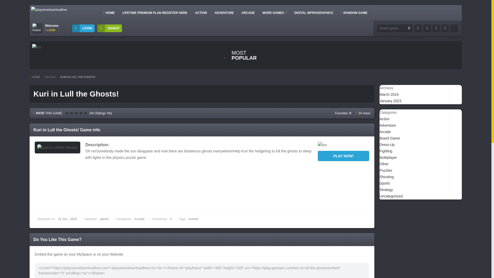 The width and height of the screenshot is (494, 278). I want to click on LOGIN, so click(50, 30).